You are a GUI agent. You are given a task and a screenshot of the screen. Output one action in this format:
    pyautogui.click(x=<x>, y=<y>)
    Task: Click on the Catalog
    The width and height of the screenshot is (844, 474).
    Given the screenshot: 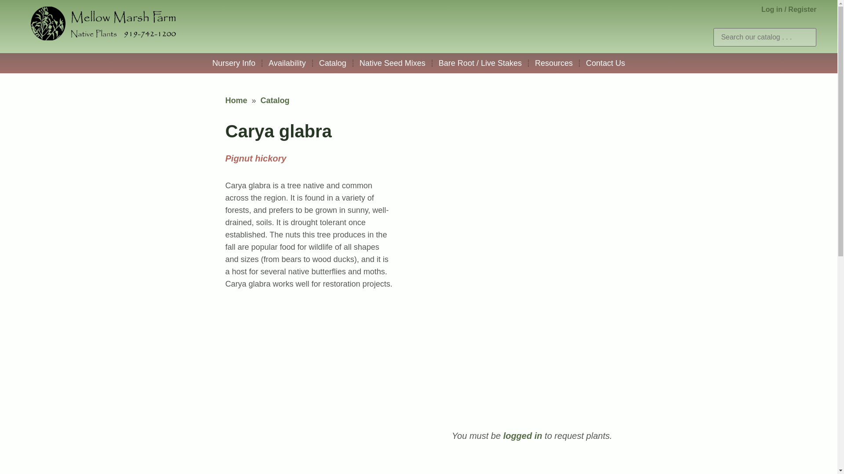 What is the action you would take?
    pyautogui.click(x=333, y=63)
    